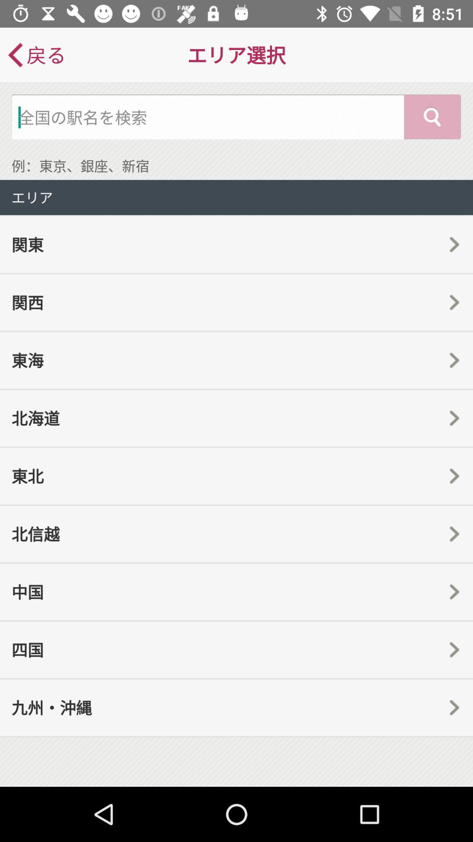 The width and height of the screenshot is (473, 842). What do you see at coordinates (36, 55) in the screenshot?
I see `open icon at the top left corner` at bounding box center [36, 55].